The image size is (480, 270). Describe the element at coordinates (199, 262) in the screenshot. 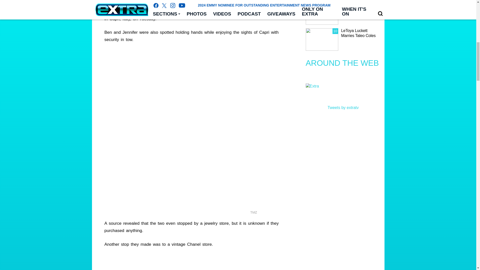

I see `iframe embed` at that location.